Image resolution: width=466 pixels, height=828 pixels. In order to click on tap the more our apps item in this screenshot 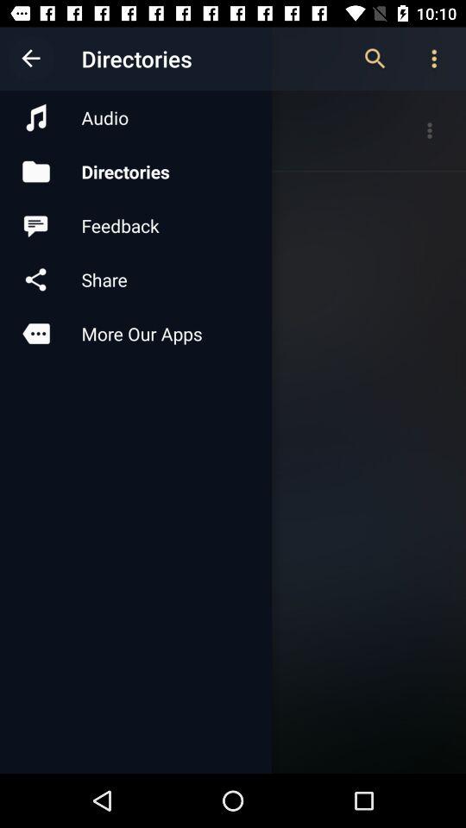, I will do `click(135, 333)`.